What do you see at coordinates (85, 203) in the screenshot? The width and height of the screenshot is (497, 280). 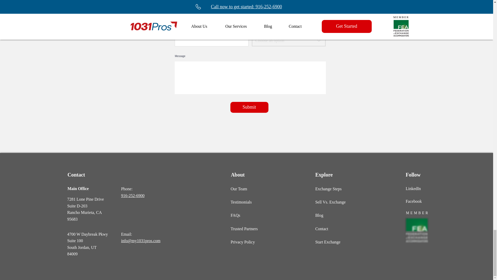 I see `Submit` at bounding box center [85, 203].